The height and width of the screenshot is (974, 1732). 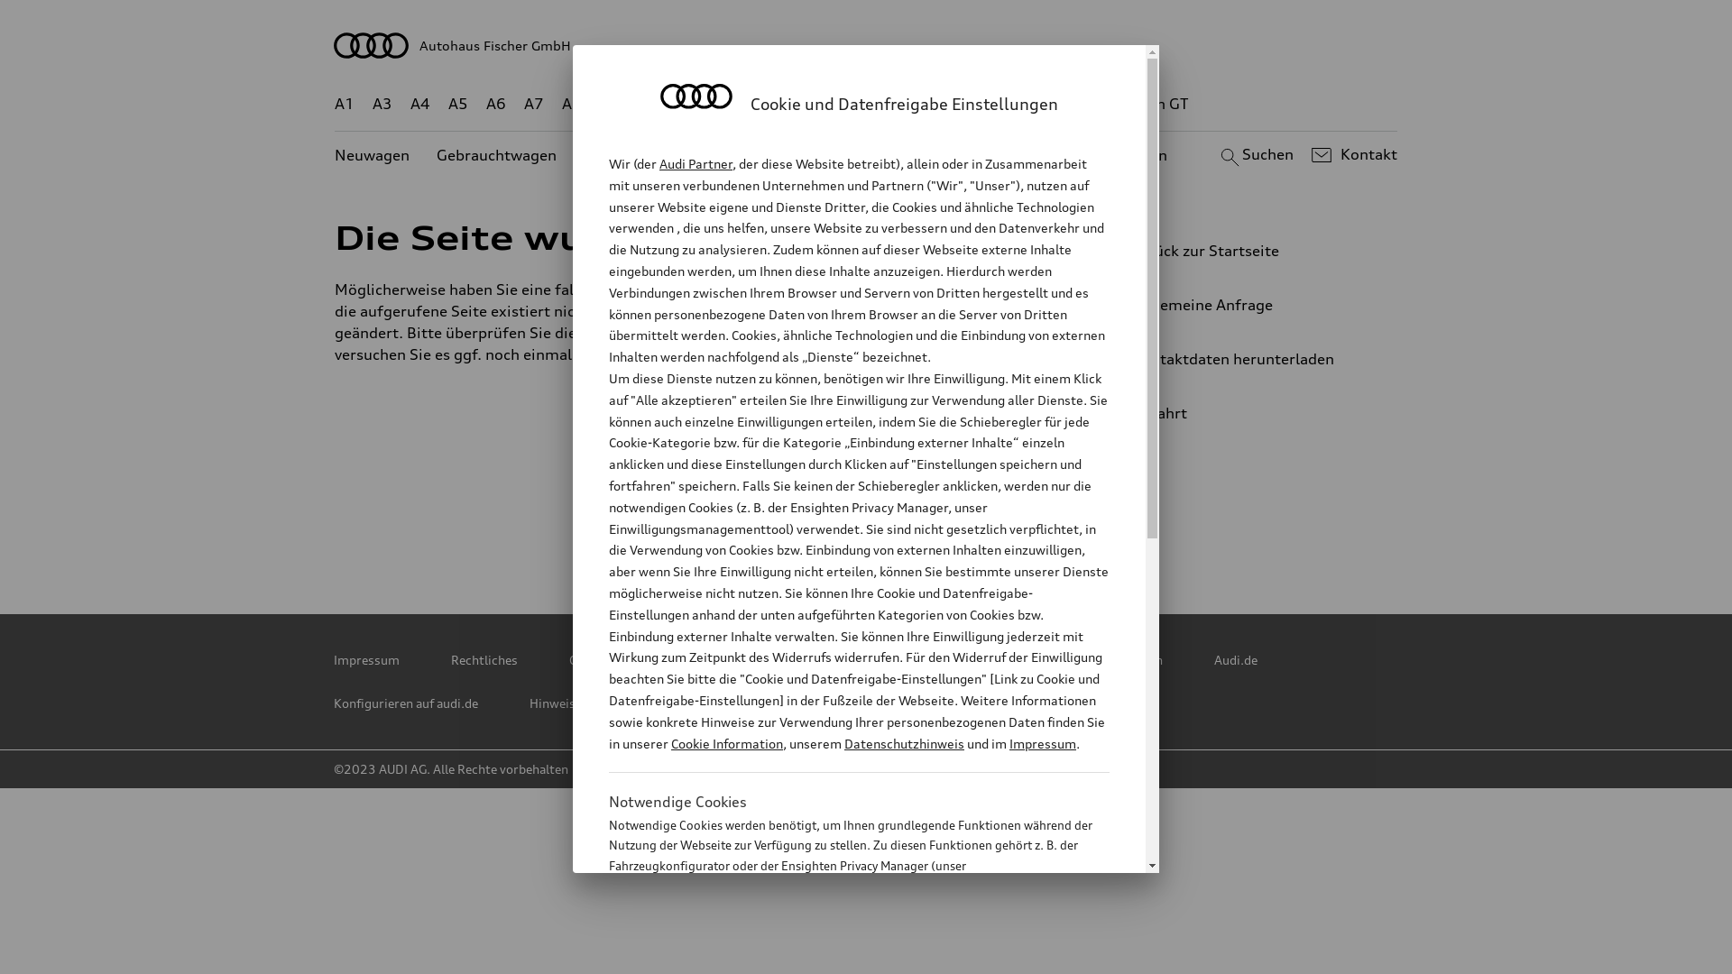 I want to click on Kontaktdaten herunterladen, so click(x=1241, y=359).